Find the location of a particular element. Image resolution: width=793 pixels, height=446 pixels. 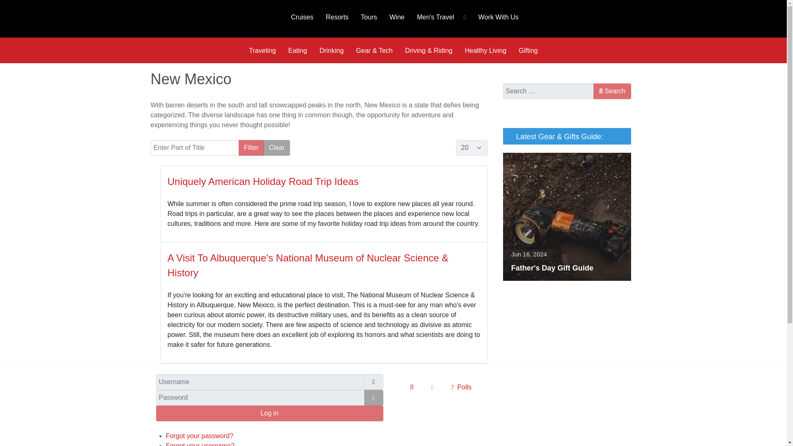

Healthy Living is located at coordinates (485, 50).